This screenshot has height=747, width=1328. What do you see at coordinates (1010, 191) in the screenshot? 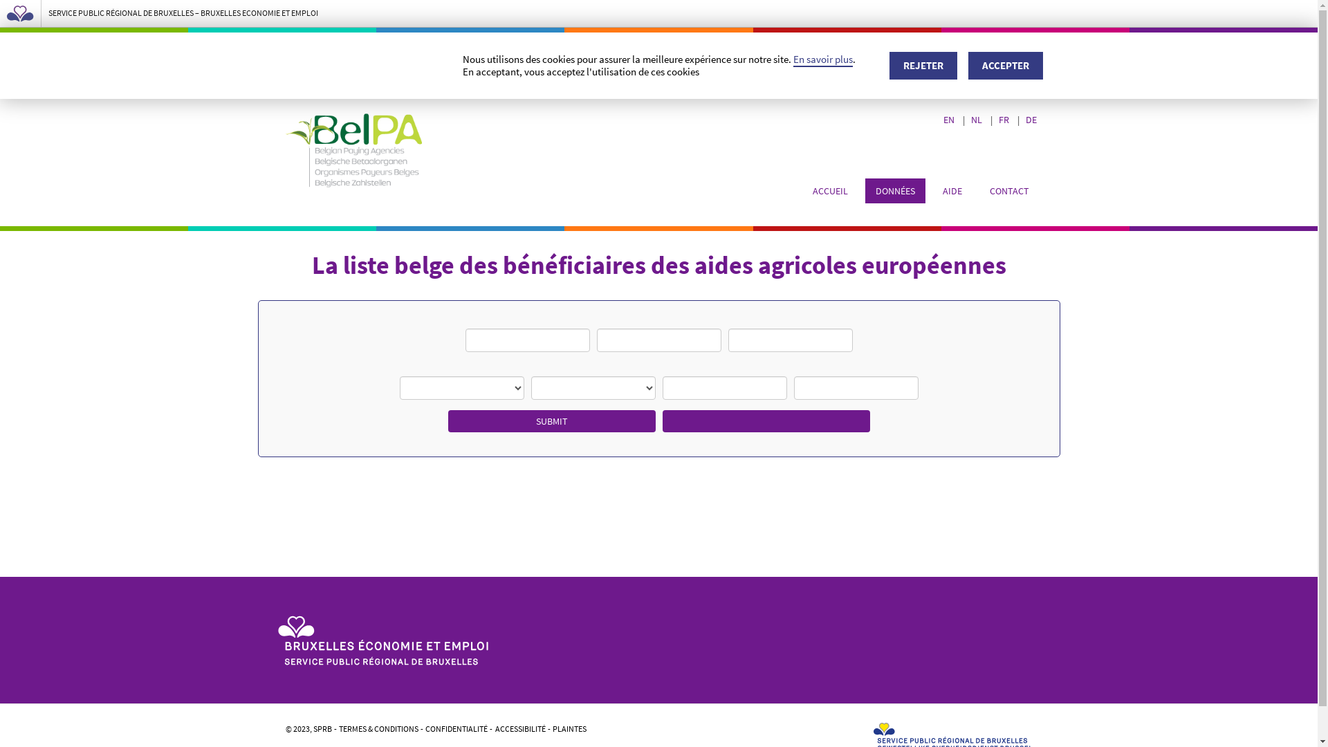
I see `CONTACT` at bounding box center [1010, 191].